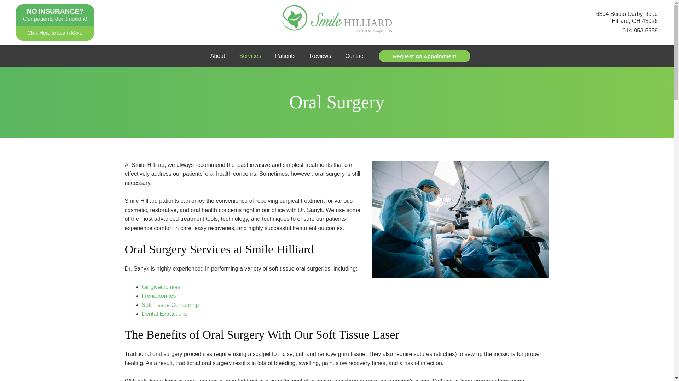  I want to click on About, so click(217, 56).